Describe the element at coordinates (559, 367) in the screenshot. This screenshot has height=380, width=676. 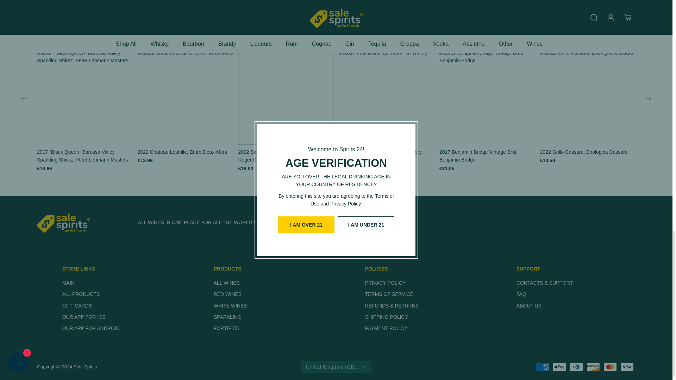
I see `Apple Pay` at that location.